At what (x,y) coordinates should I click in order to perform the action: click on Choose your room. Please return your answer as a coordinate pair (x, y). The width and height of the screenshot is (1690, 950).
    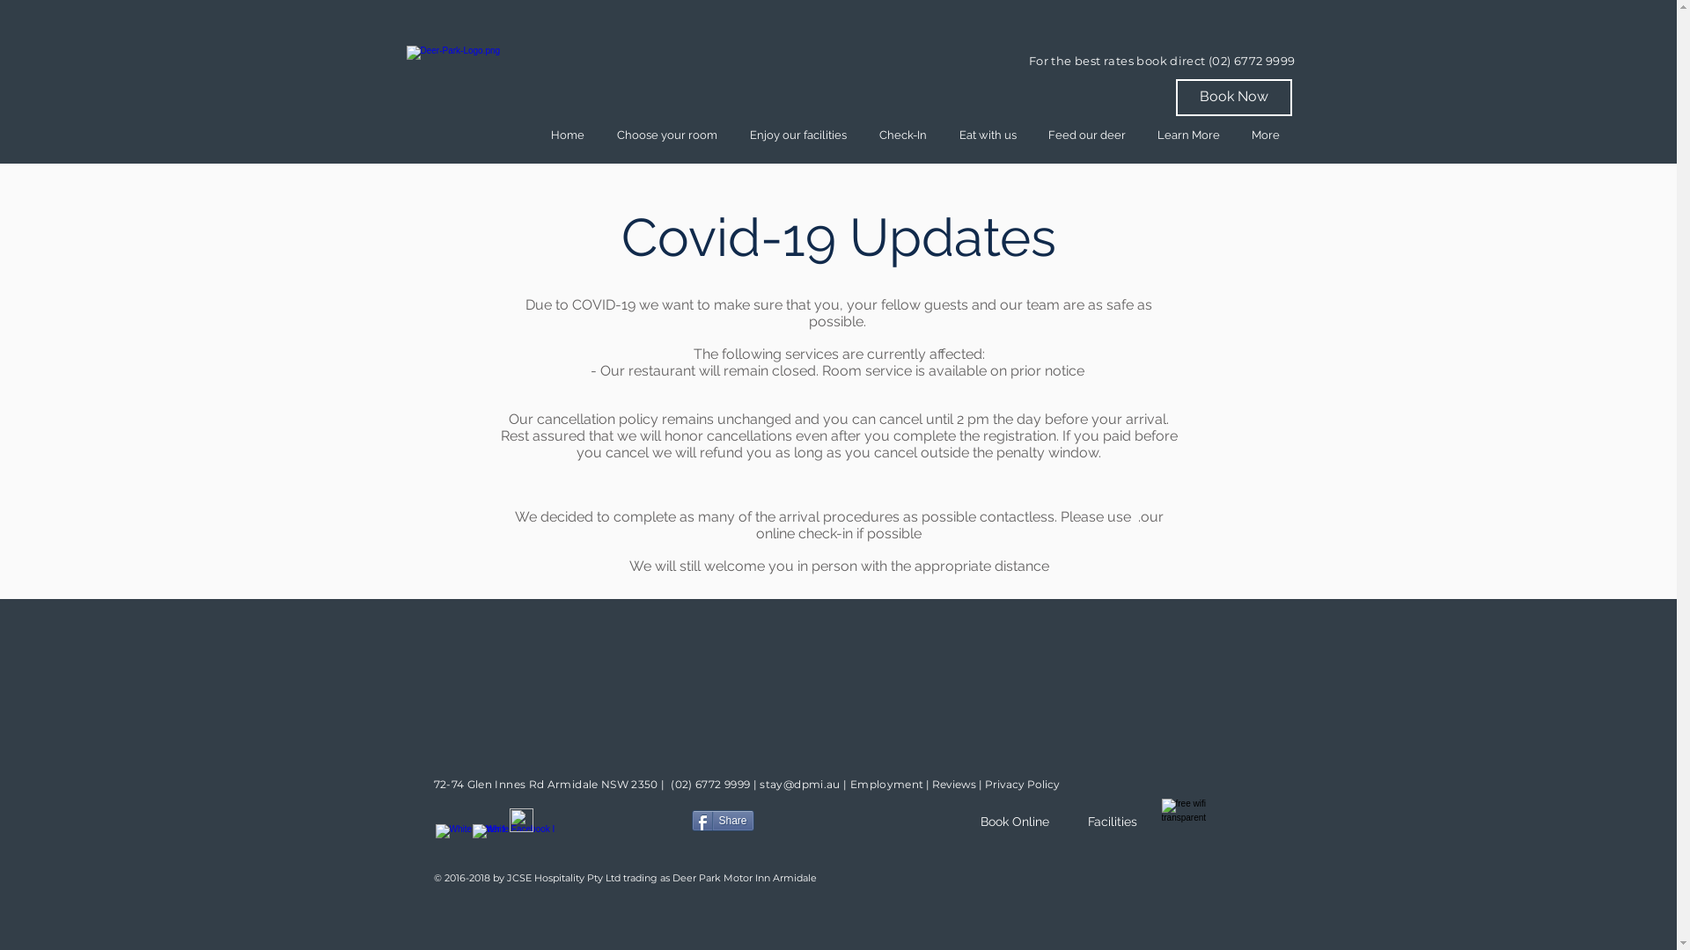
    Looking at the image, I should click on (667, 135).